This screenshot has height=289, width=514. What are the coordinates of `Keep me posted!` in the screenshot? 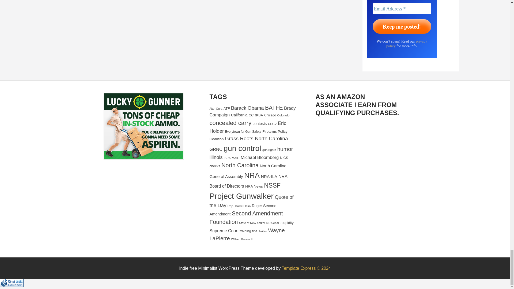 It's located at (402, 26).